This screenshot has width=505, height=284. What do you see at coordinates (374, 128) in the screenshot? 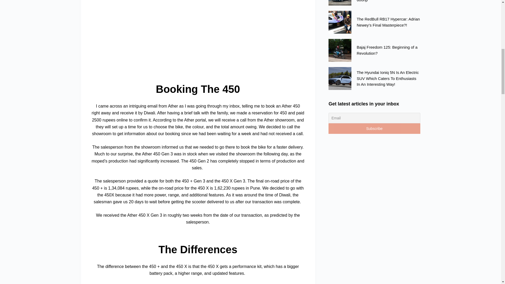
I see `Subscribe` at bounding box center [374, 128].